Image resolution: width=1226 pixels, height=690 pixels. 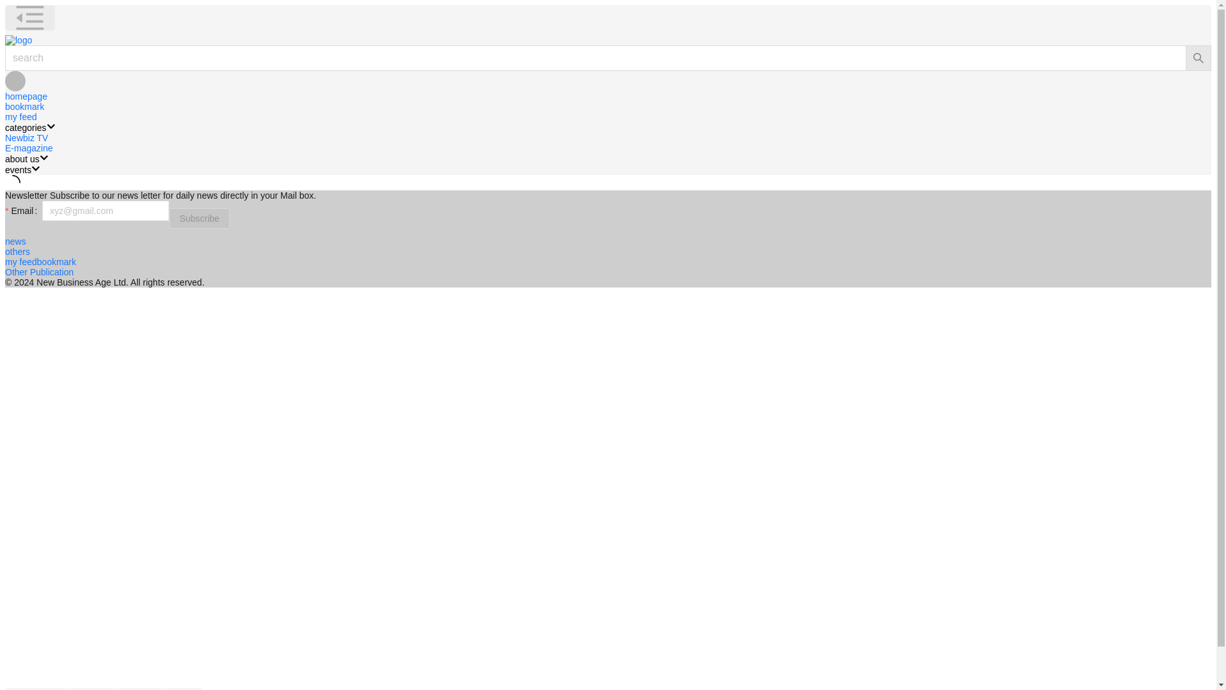 I want to click on bookmark, so click(x=24, y=106).